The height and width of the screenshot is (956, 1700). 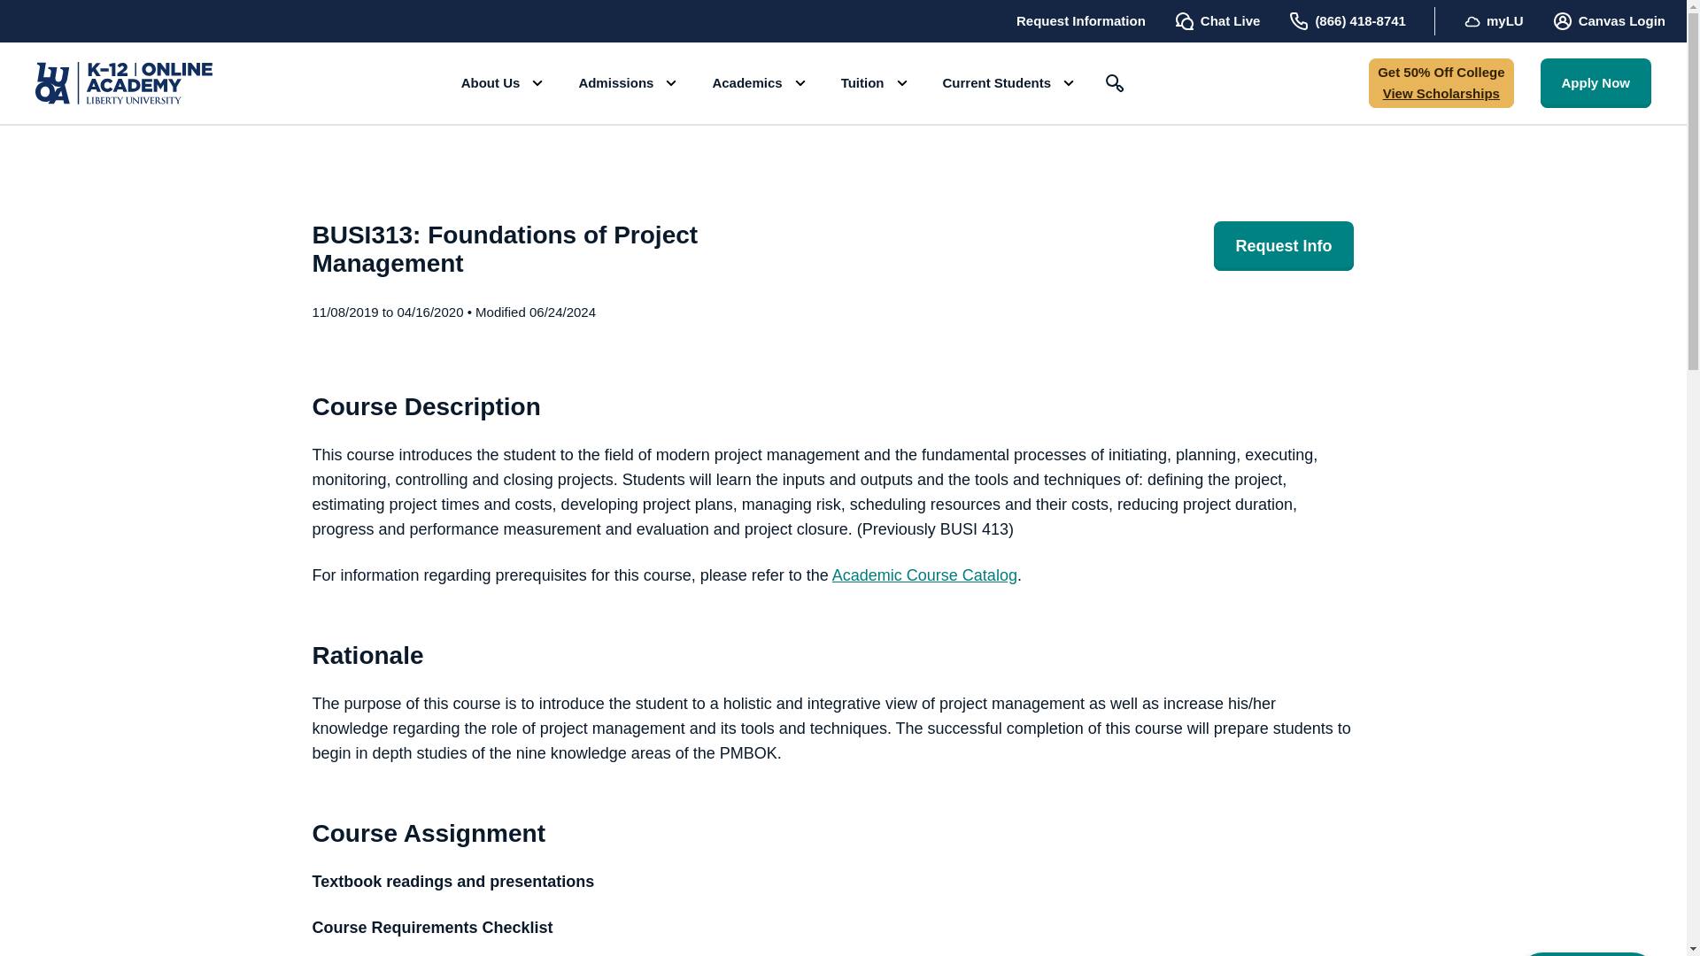 I want to click on Request Information, so click(x=1081, y=20).